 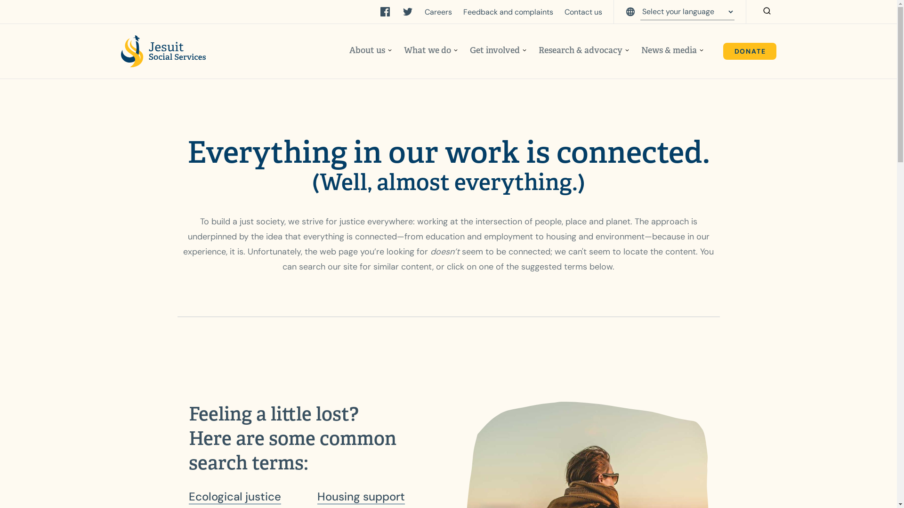 I want to click on Careers, so click(x=438, y=12).